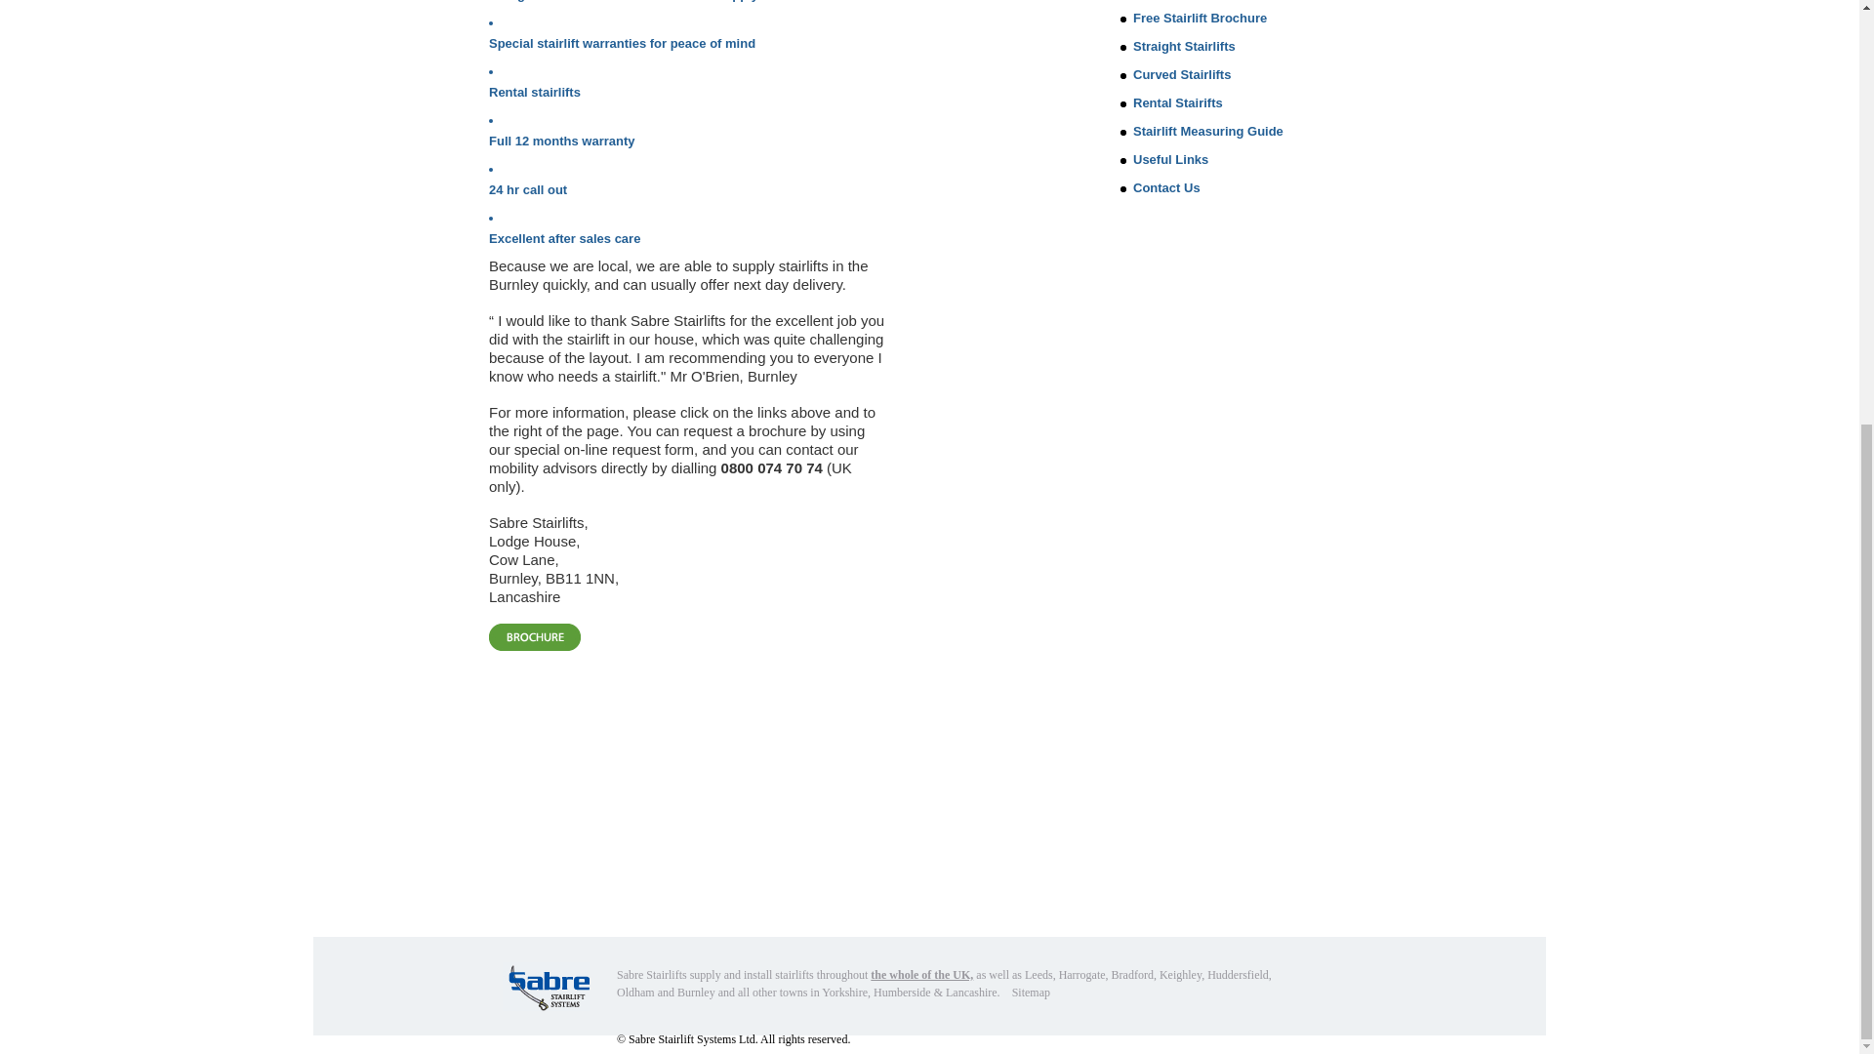  Describe the element at coordinates (535, 92) in the screenshot. I see `Rental stairlifts` at that location.